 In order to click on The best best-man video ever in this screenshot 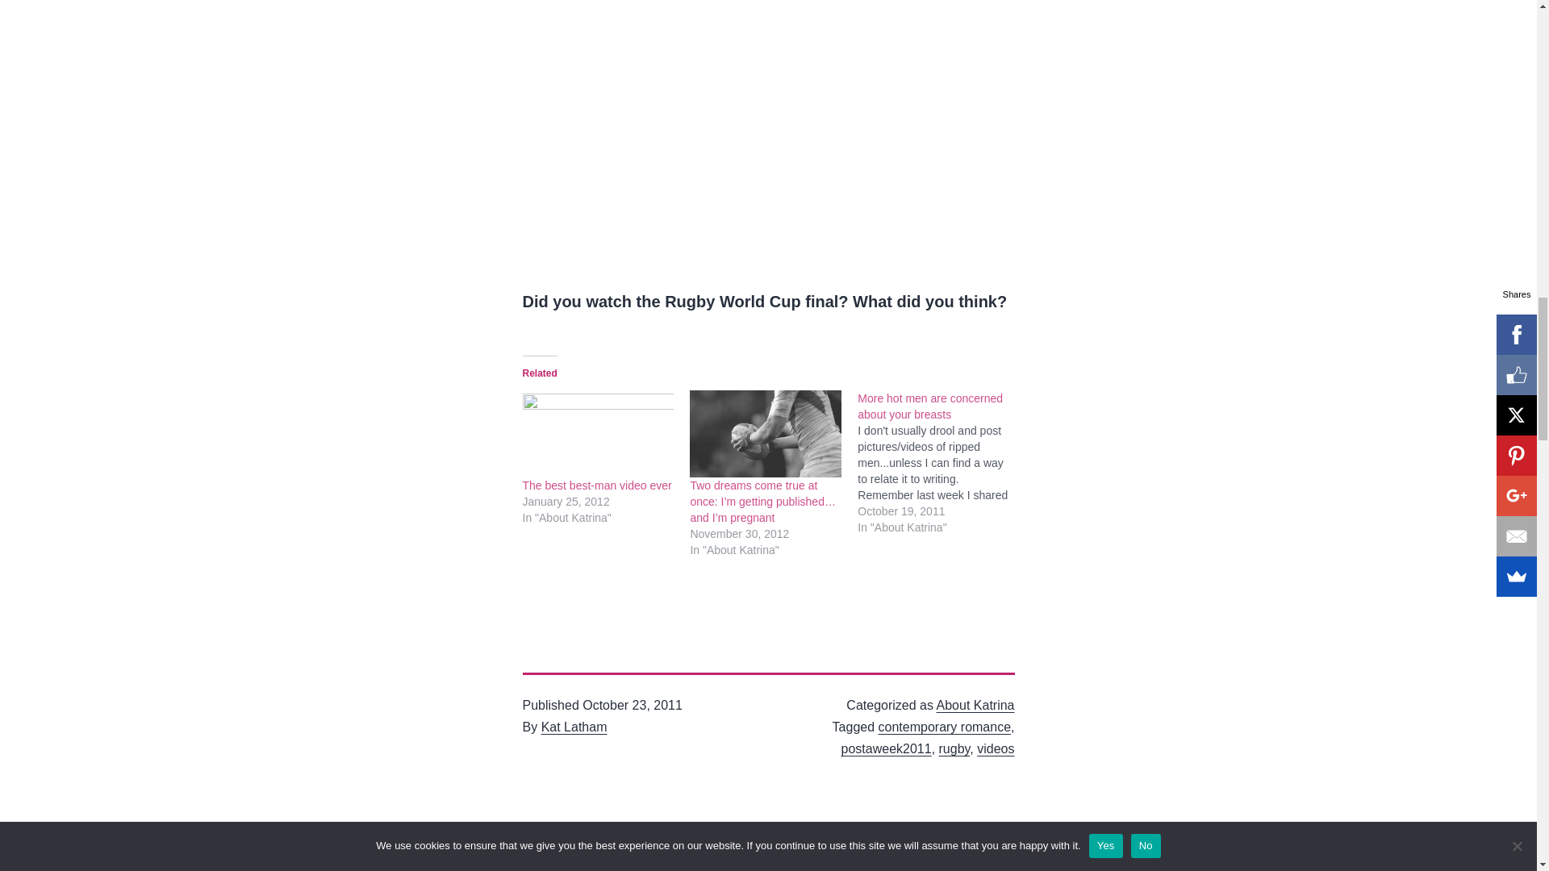, I will do `click(597, 486)`.